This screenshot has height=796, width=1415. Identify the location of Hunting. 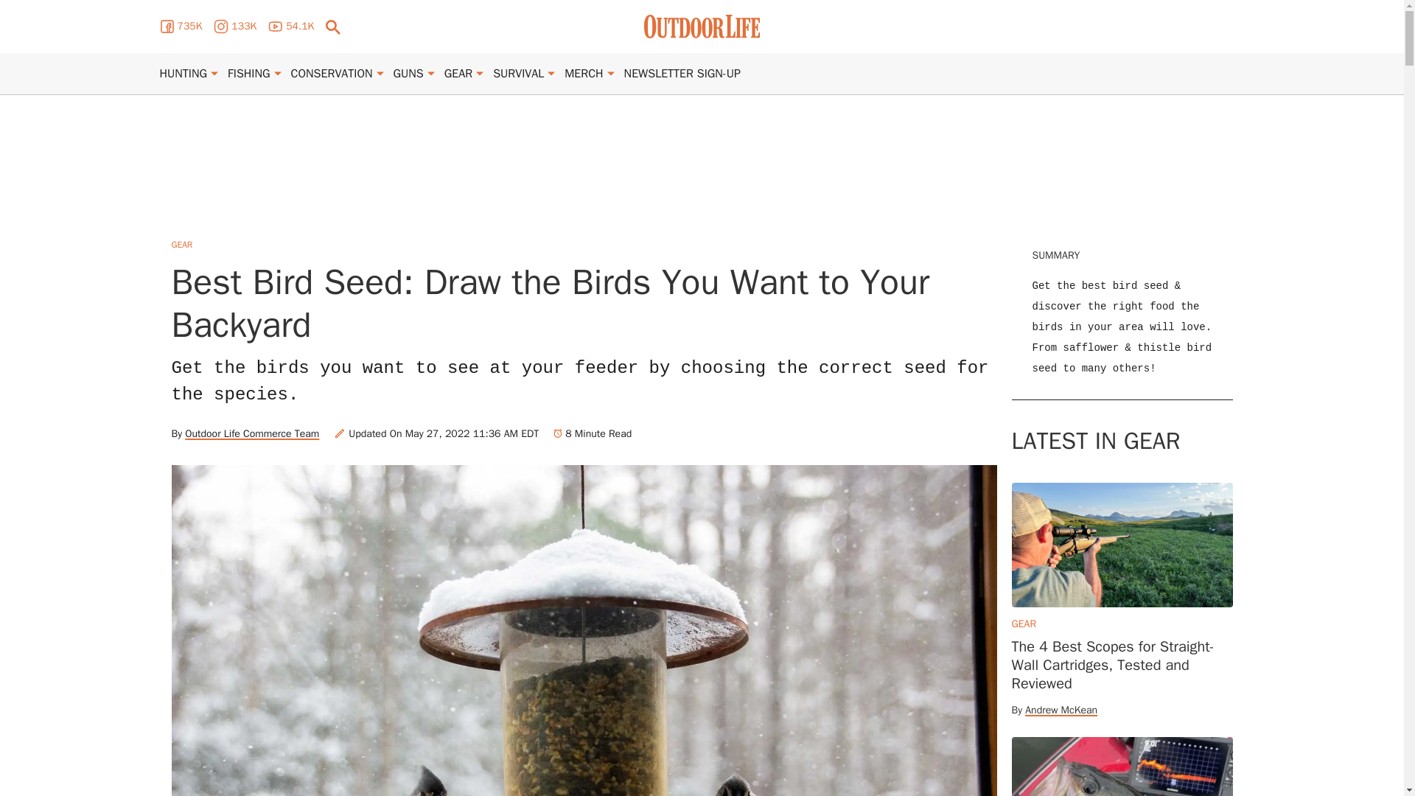
(183, 74).